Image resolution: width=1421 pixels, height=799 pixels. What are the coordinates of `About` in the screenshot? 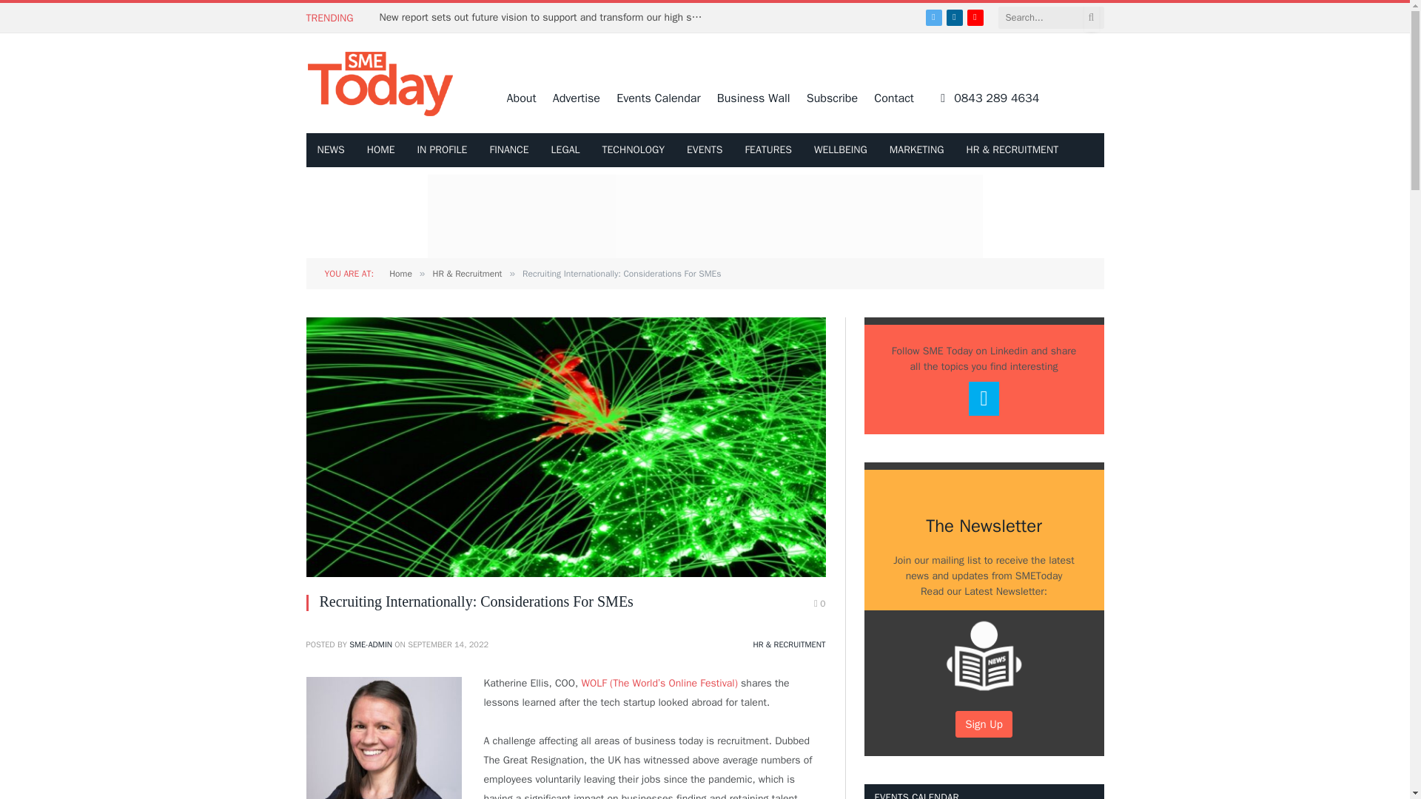 It's located at (522, 98).